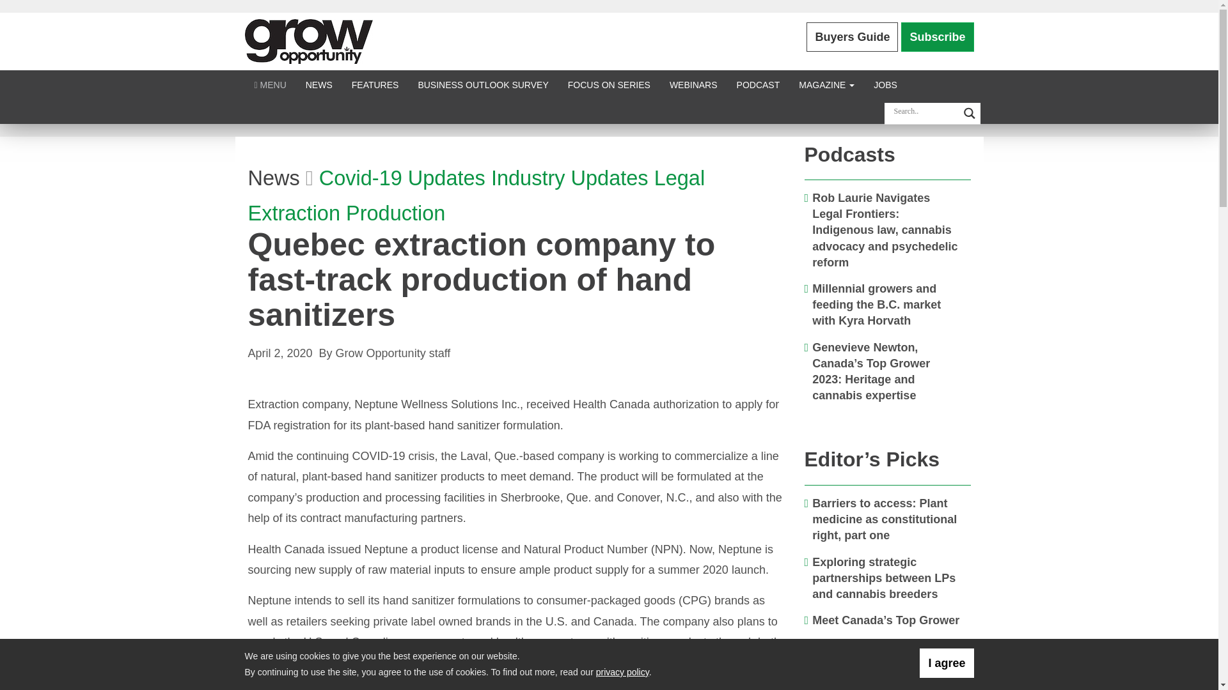 Image resolution: width=1228 pixels, height=690 pixels. Describe the element at coordinates (270, 84) in the screenshot. I see `Click to show site navigation` at that location.